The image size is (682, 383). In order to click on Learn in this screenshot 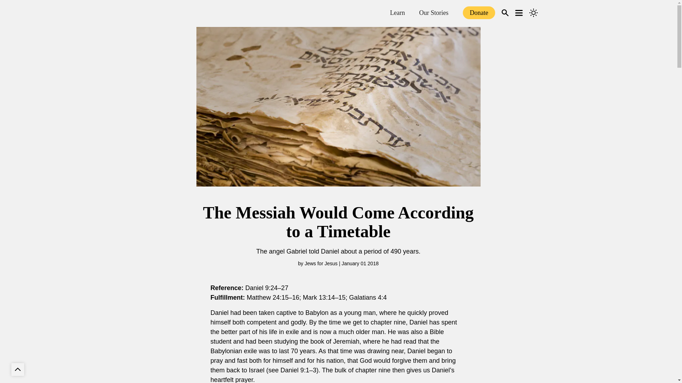, I will do `click(397, 12)`.